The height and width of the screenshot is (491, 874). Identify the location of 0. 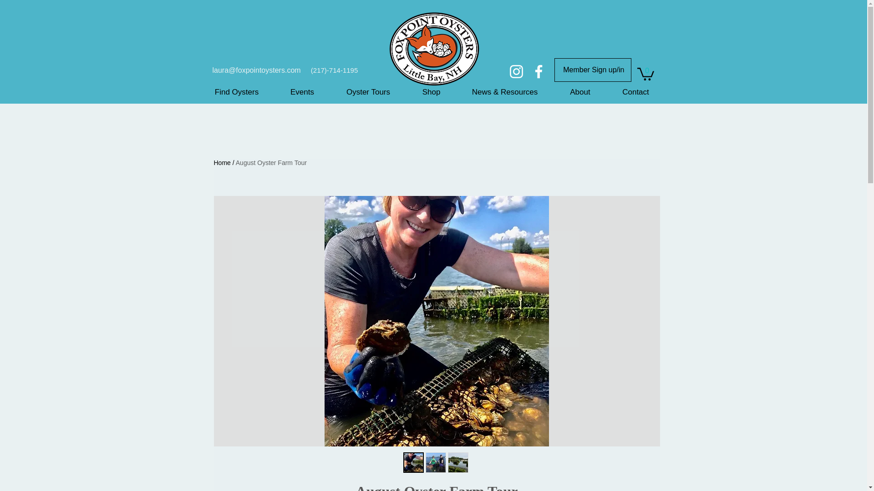
(645, 73).